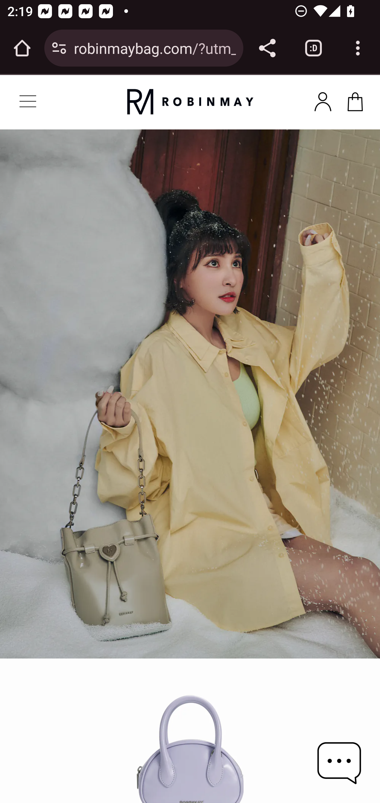 The image size is (380, 803). Describe the element at coordinates (59, 48) in the screenshot. I see `Connection is secure` at that location.